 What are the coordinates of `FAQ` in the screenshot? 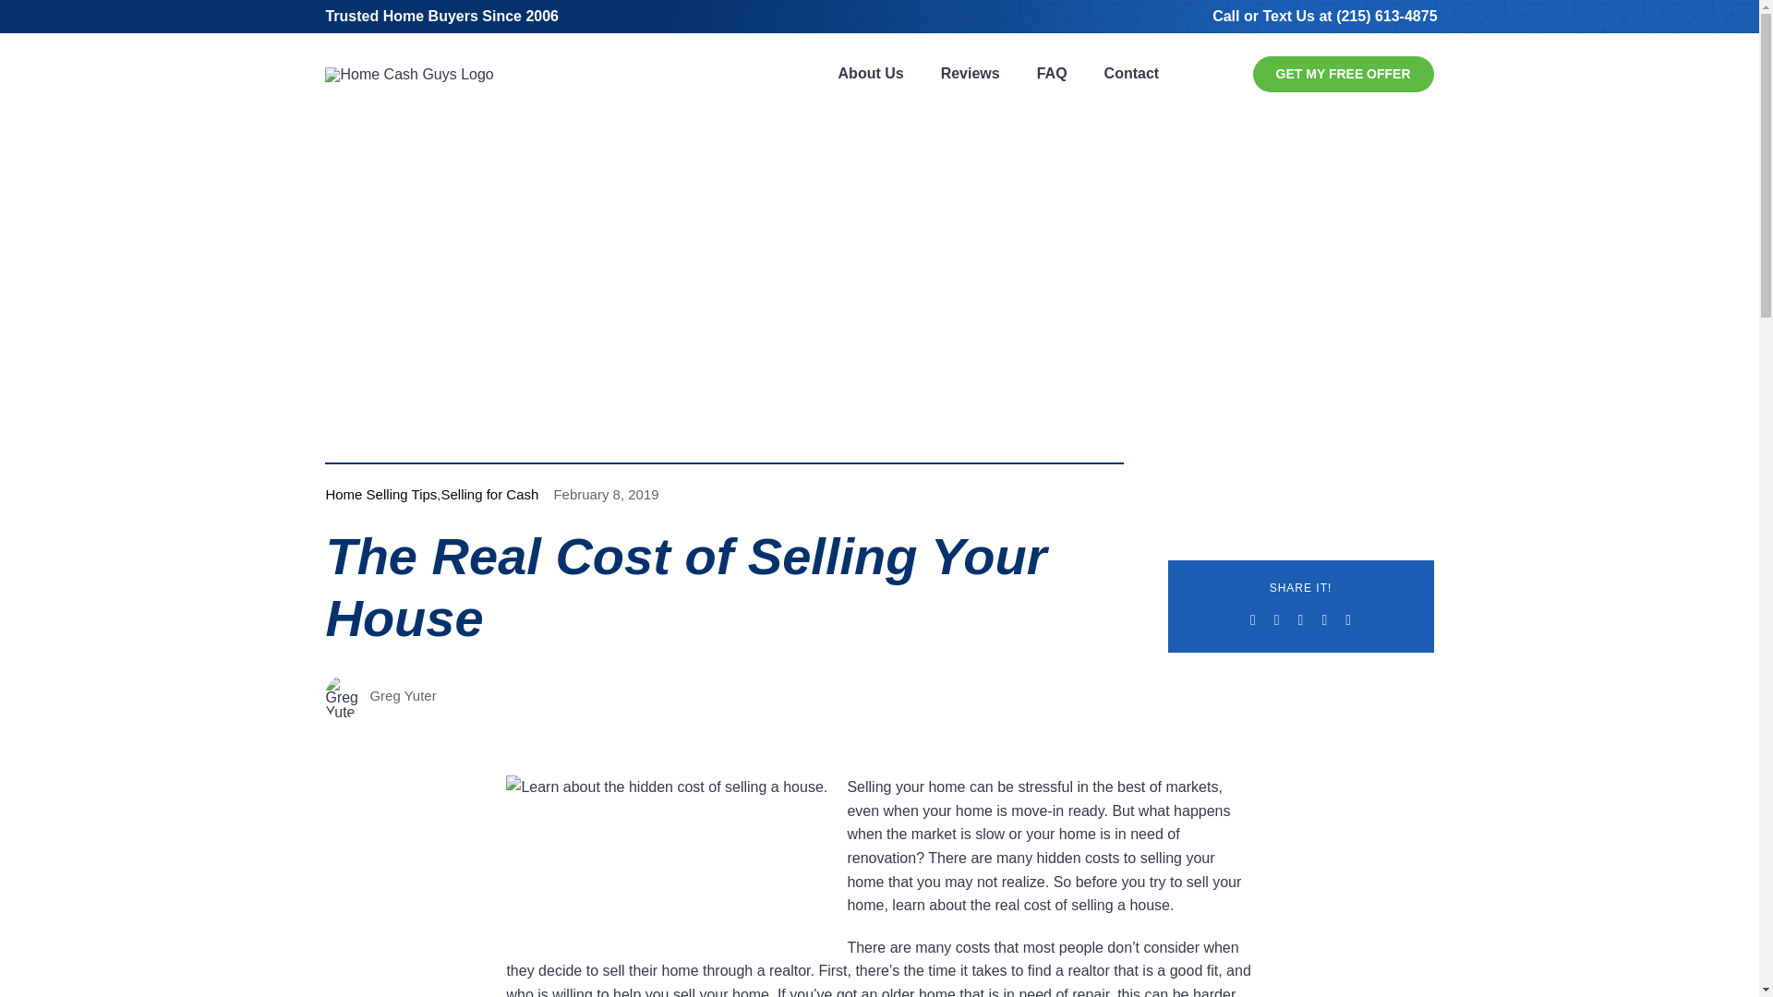 It's located at (1052, 74).